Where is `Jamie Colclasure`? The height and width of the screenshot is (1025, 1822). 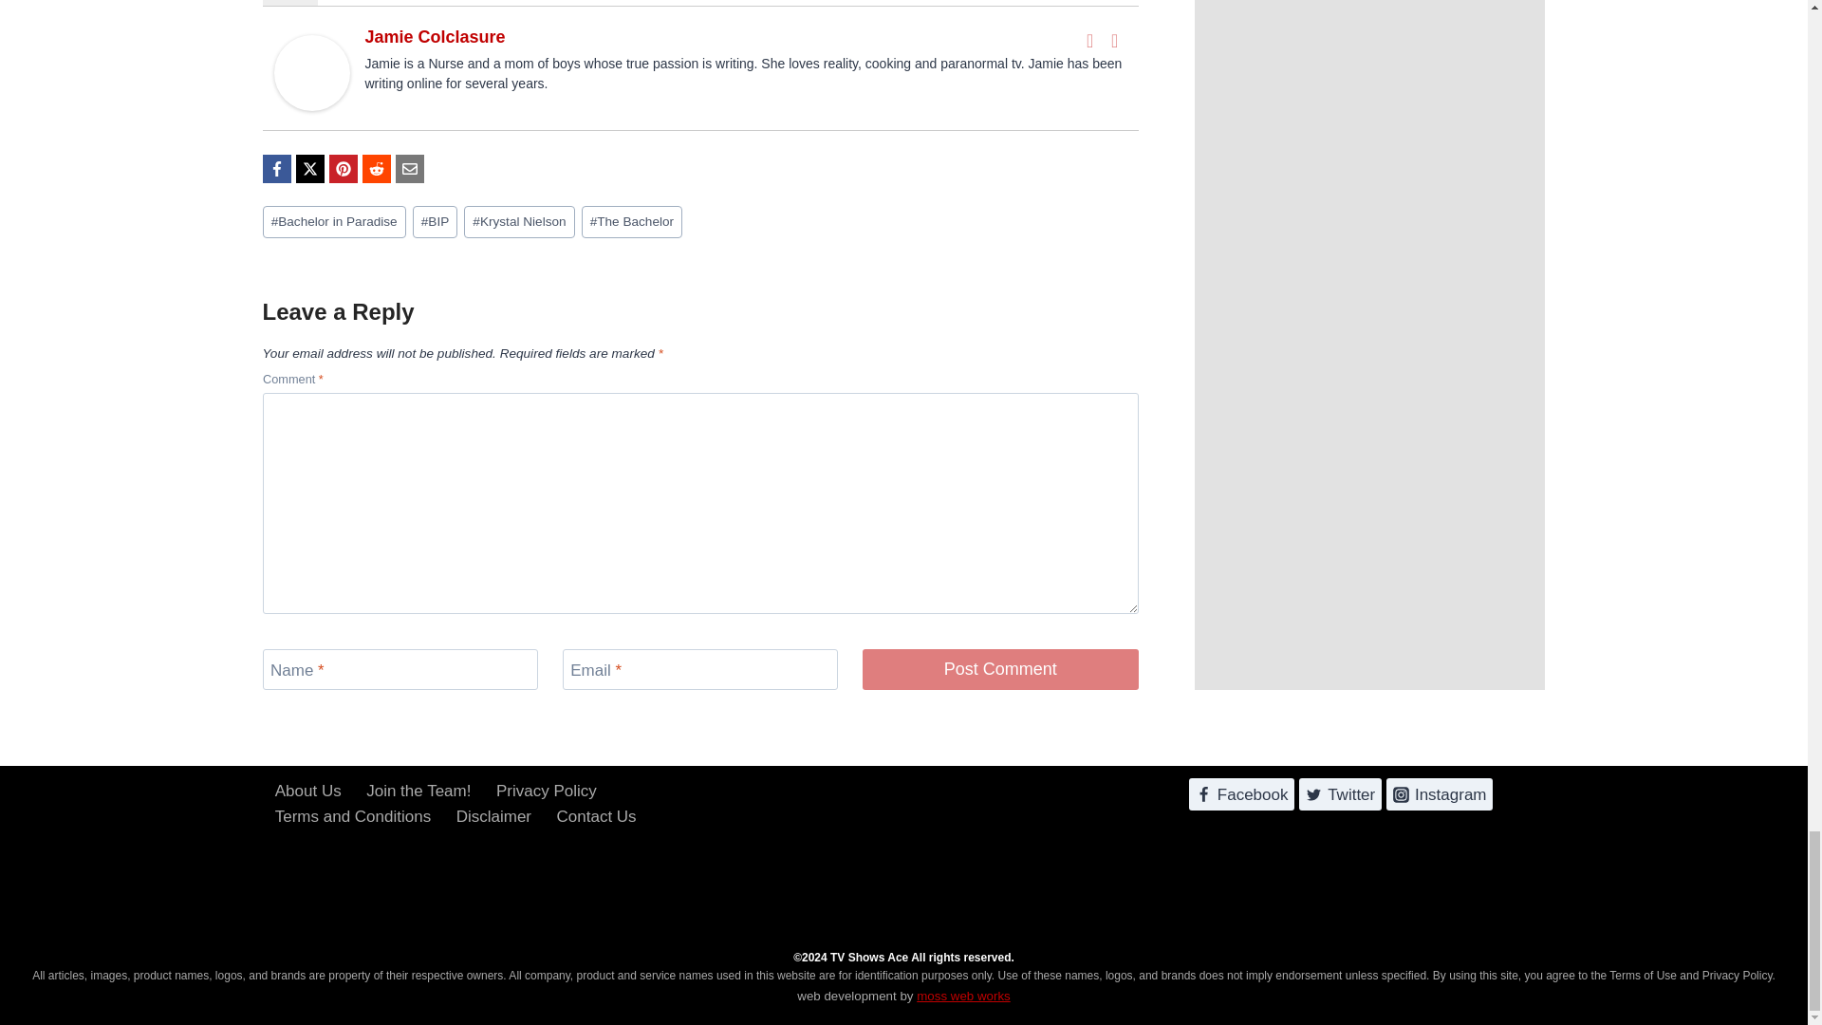 Jamie Colclasure is located at coordinates (435, 36).